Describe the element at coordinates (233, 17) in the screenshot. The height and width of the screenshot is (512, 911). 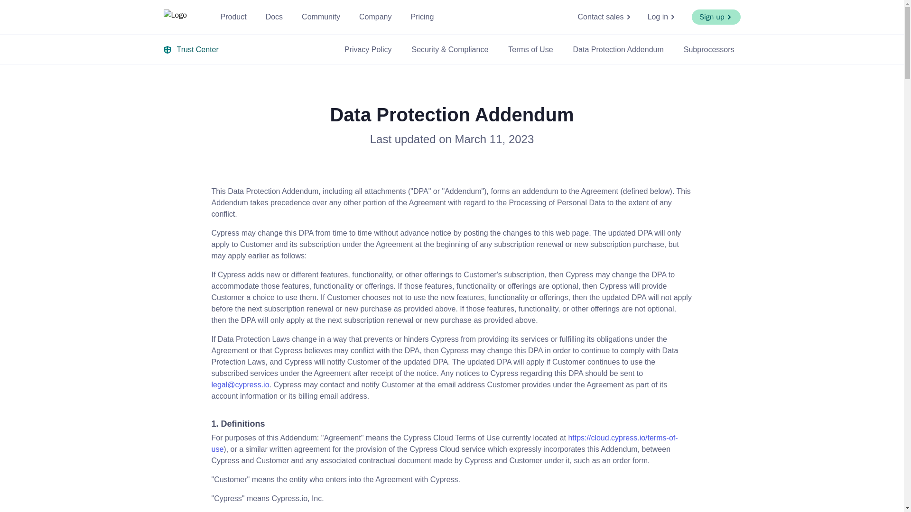
I see `Product` at that location.